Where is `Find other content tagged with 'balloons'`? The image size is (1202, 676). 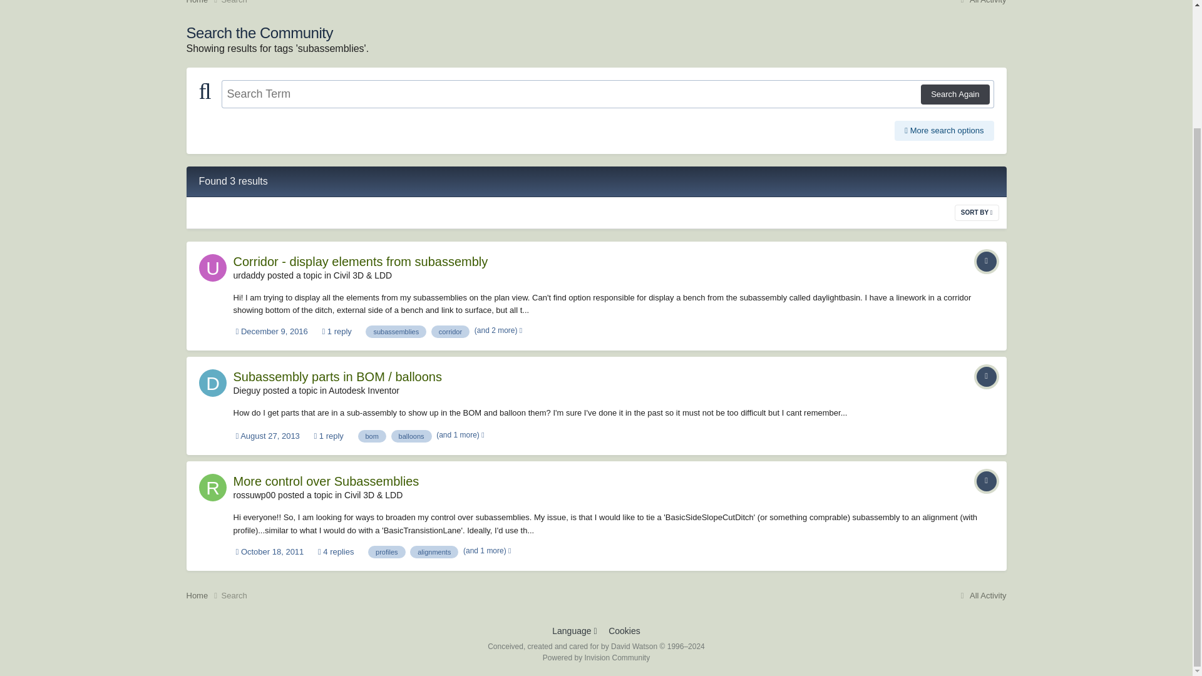
Find other content tagged with 'balloons' is located at coordinates (411, 436).